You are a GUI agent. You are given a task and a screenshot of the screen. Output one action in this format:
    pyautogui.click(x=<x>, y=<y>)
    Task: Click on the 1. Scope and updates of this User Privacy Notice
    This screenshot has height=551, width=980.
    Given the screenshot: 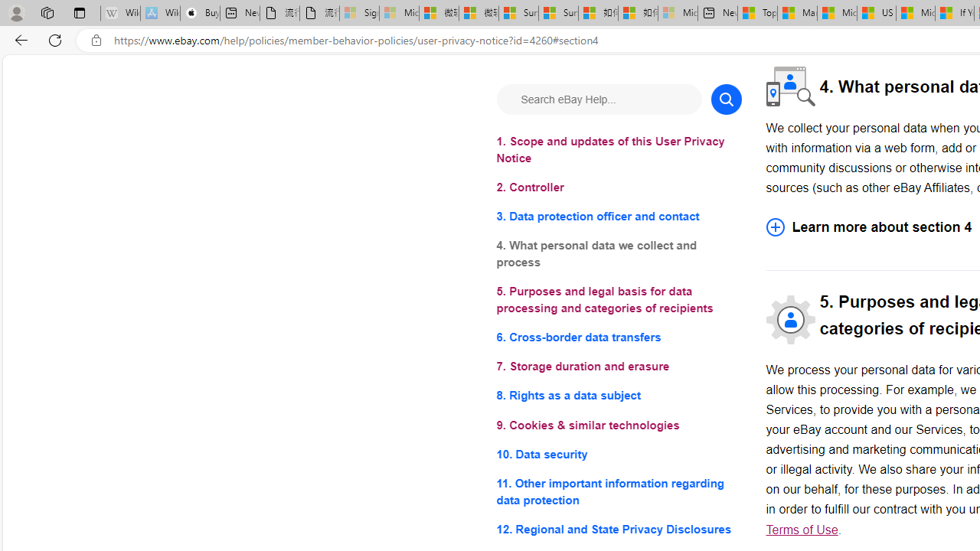 What is the action you would take?
    pyautogui.click(x=619, y=150)
    